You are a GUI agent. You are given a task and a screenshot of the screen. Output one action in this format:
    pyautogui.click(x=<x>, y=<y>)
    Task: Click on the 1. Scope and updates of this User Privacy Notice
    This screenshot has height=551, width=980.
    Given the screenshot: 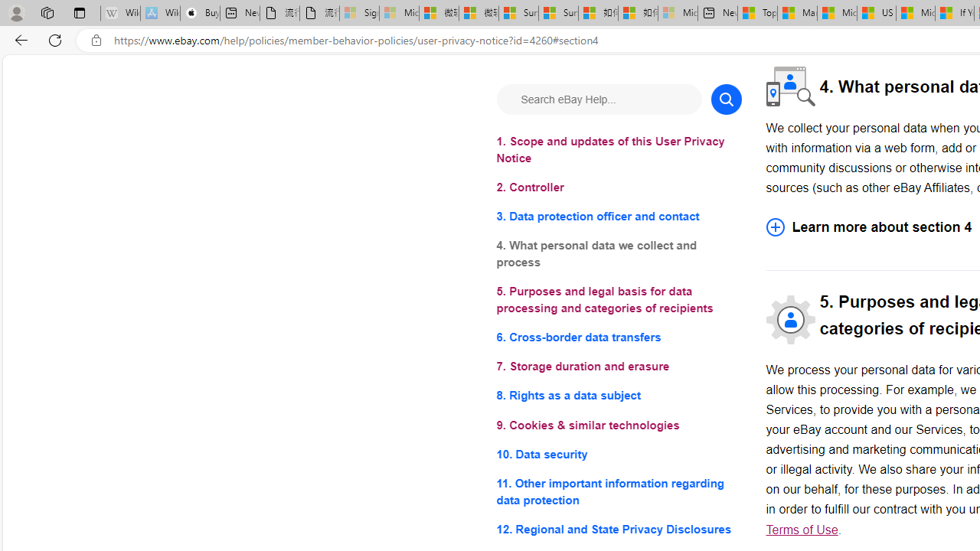 What is the action you would take?
    pyautogui.click(x=619, y=150)
    